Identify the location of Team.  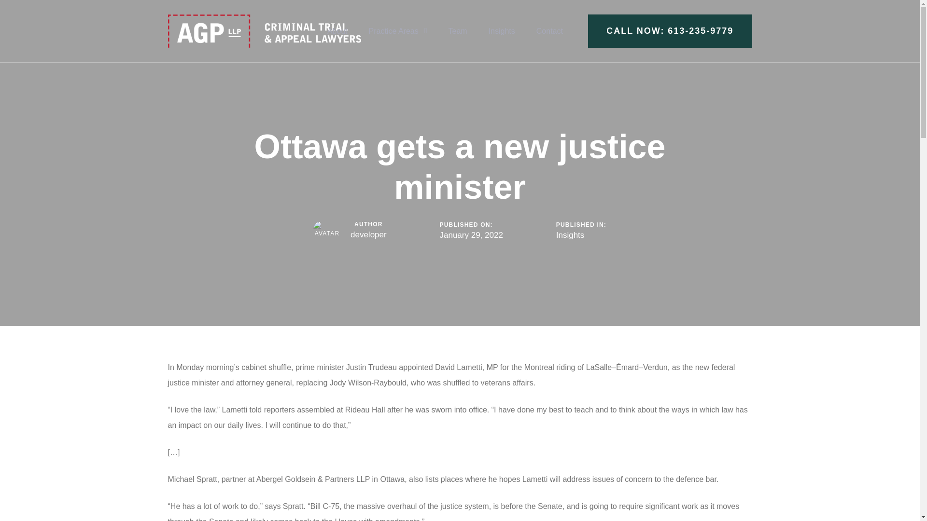
(458, 31).